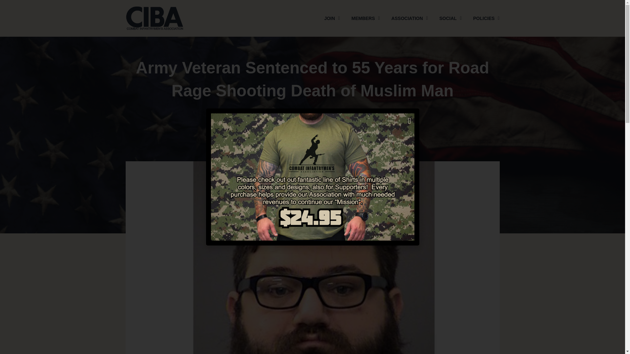 The height and width of the screenshot is (354, 630). I want to click on Combat Infantrymen's Association On Linkedin, so click(327, 146).